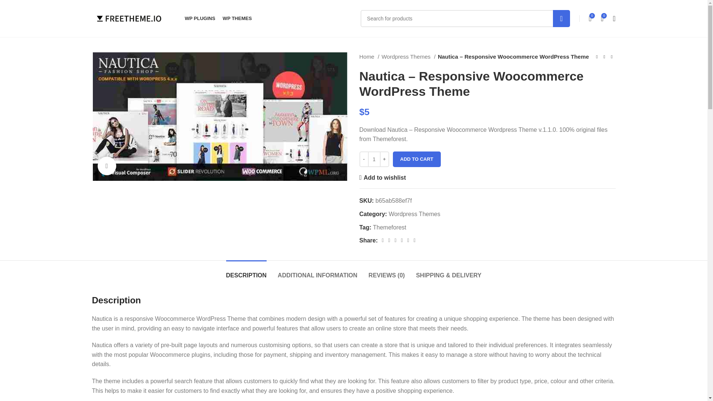 This screenshot has height=401, width=713. Describe the element at coordinates (408, 57) in the screenshot. I see `Wordpress Themes` at that location.